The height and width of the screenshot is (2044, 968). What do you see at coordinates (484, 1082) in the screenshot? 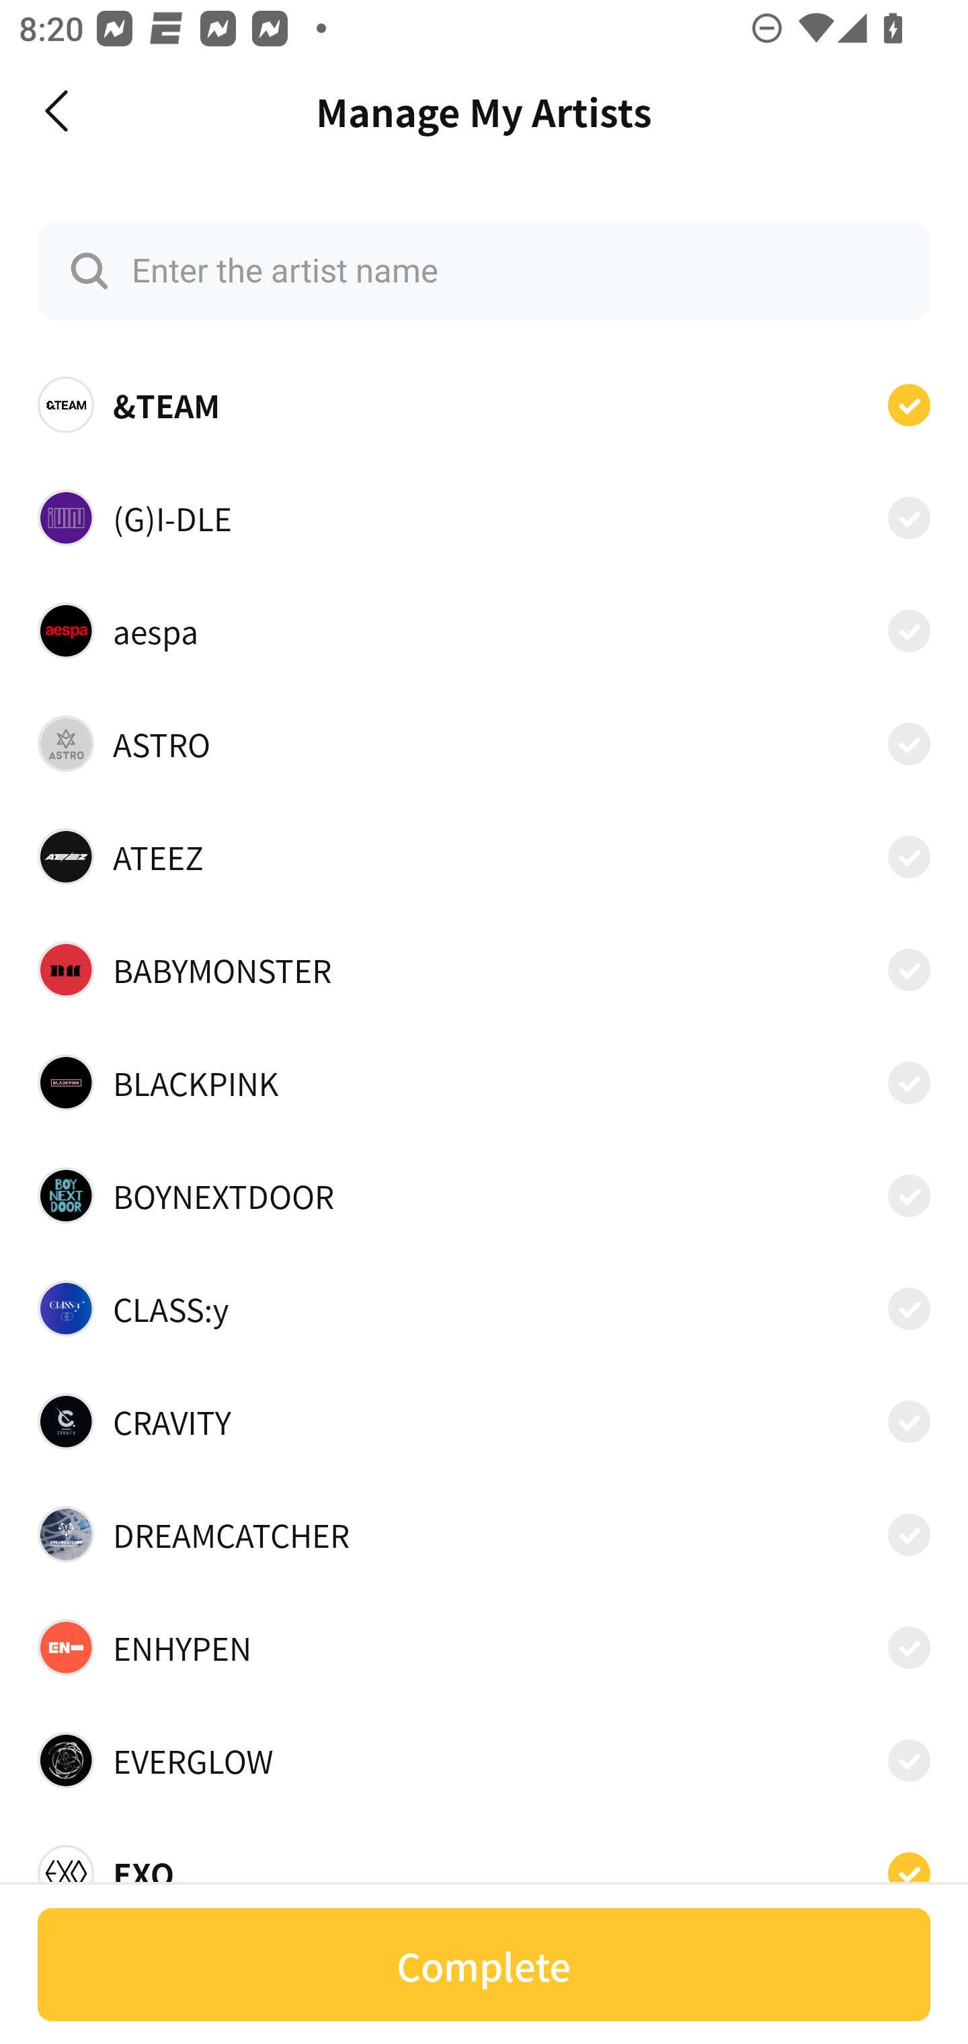
I see `BLACKPINK` at bounding box center [484, 1082].